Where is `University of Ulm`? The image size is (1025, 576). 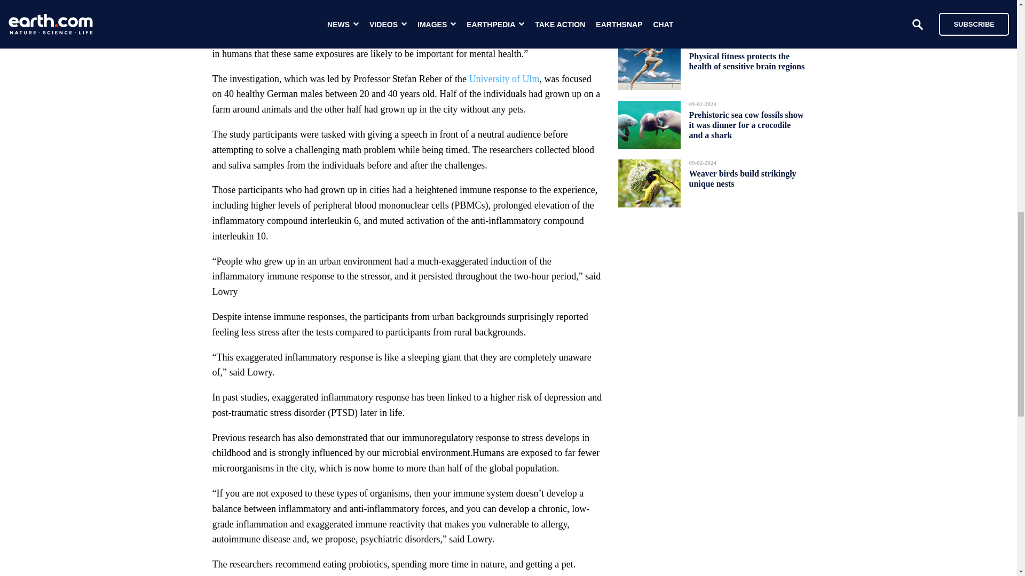 University of Ulm is located at coordinates (503, 79).